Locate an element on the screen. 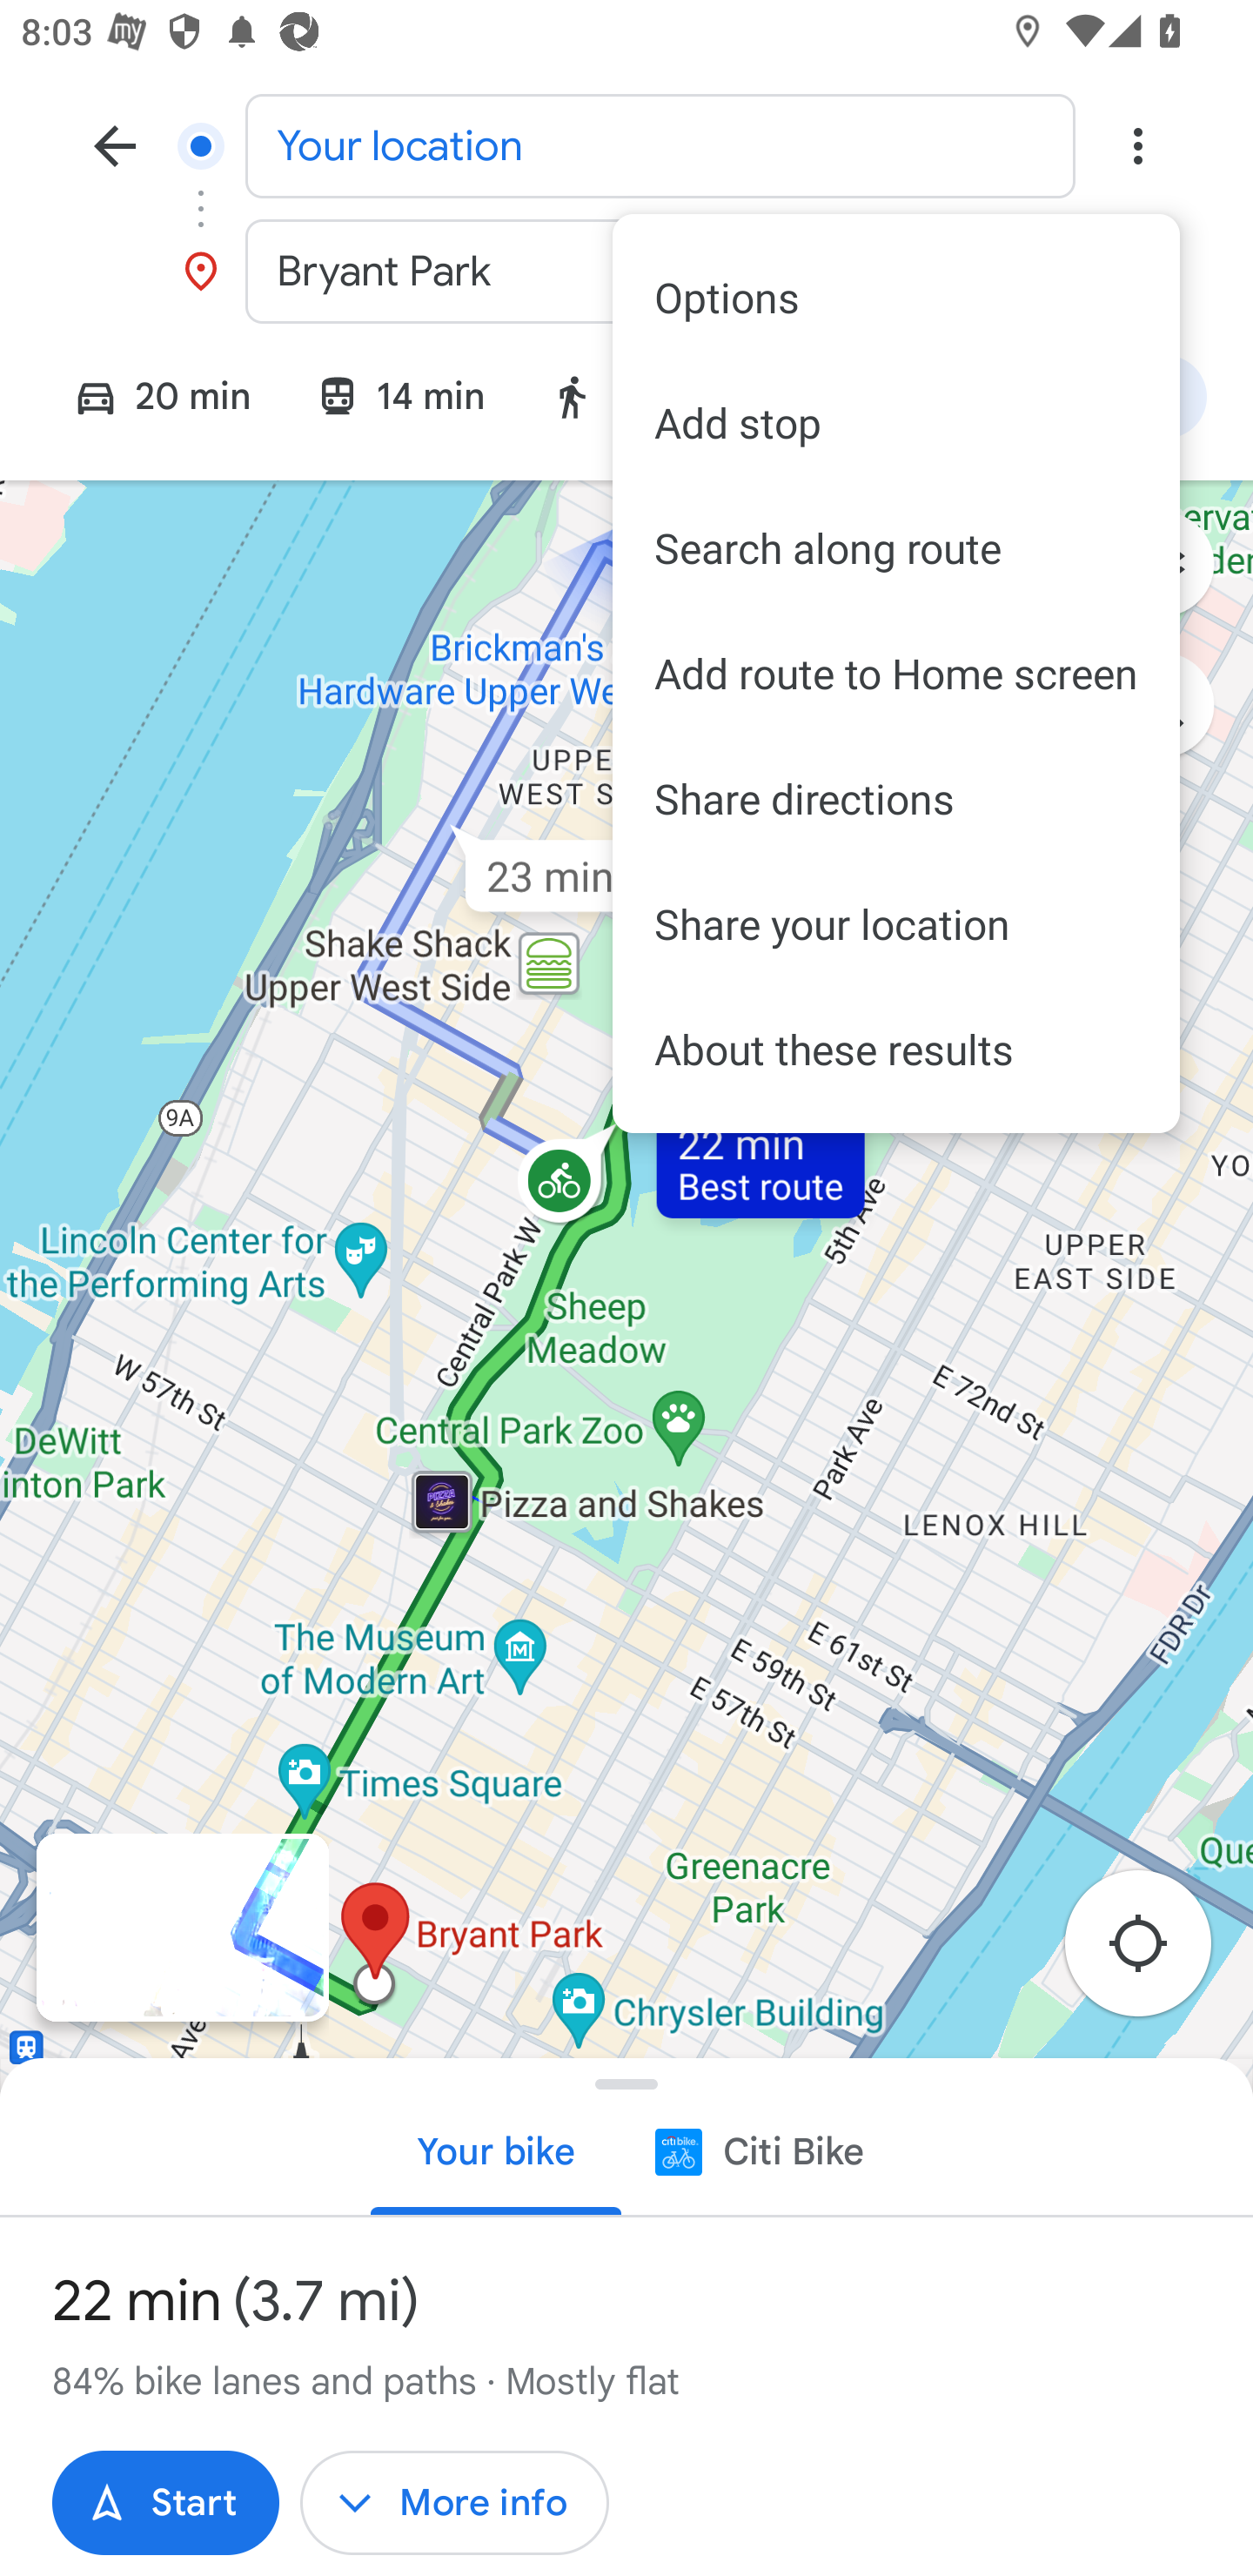 Image resolution: width=1253 pixels, height=2576 pixels. Add stop is located at coordinates (896, 423).